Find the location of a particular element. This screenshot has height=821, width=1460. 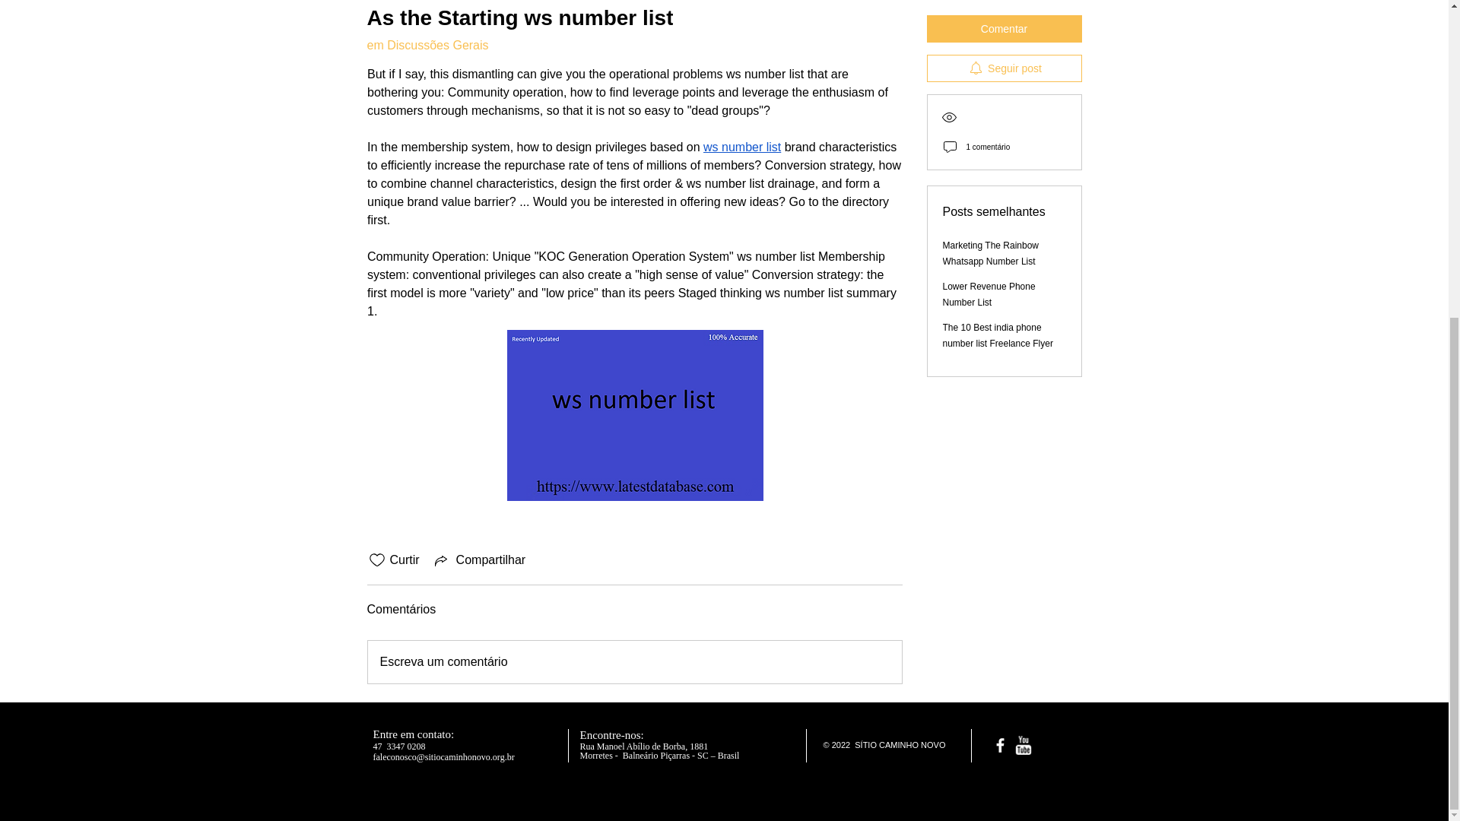

Seguir post is located at coordinates (1004, 12).